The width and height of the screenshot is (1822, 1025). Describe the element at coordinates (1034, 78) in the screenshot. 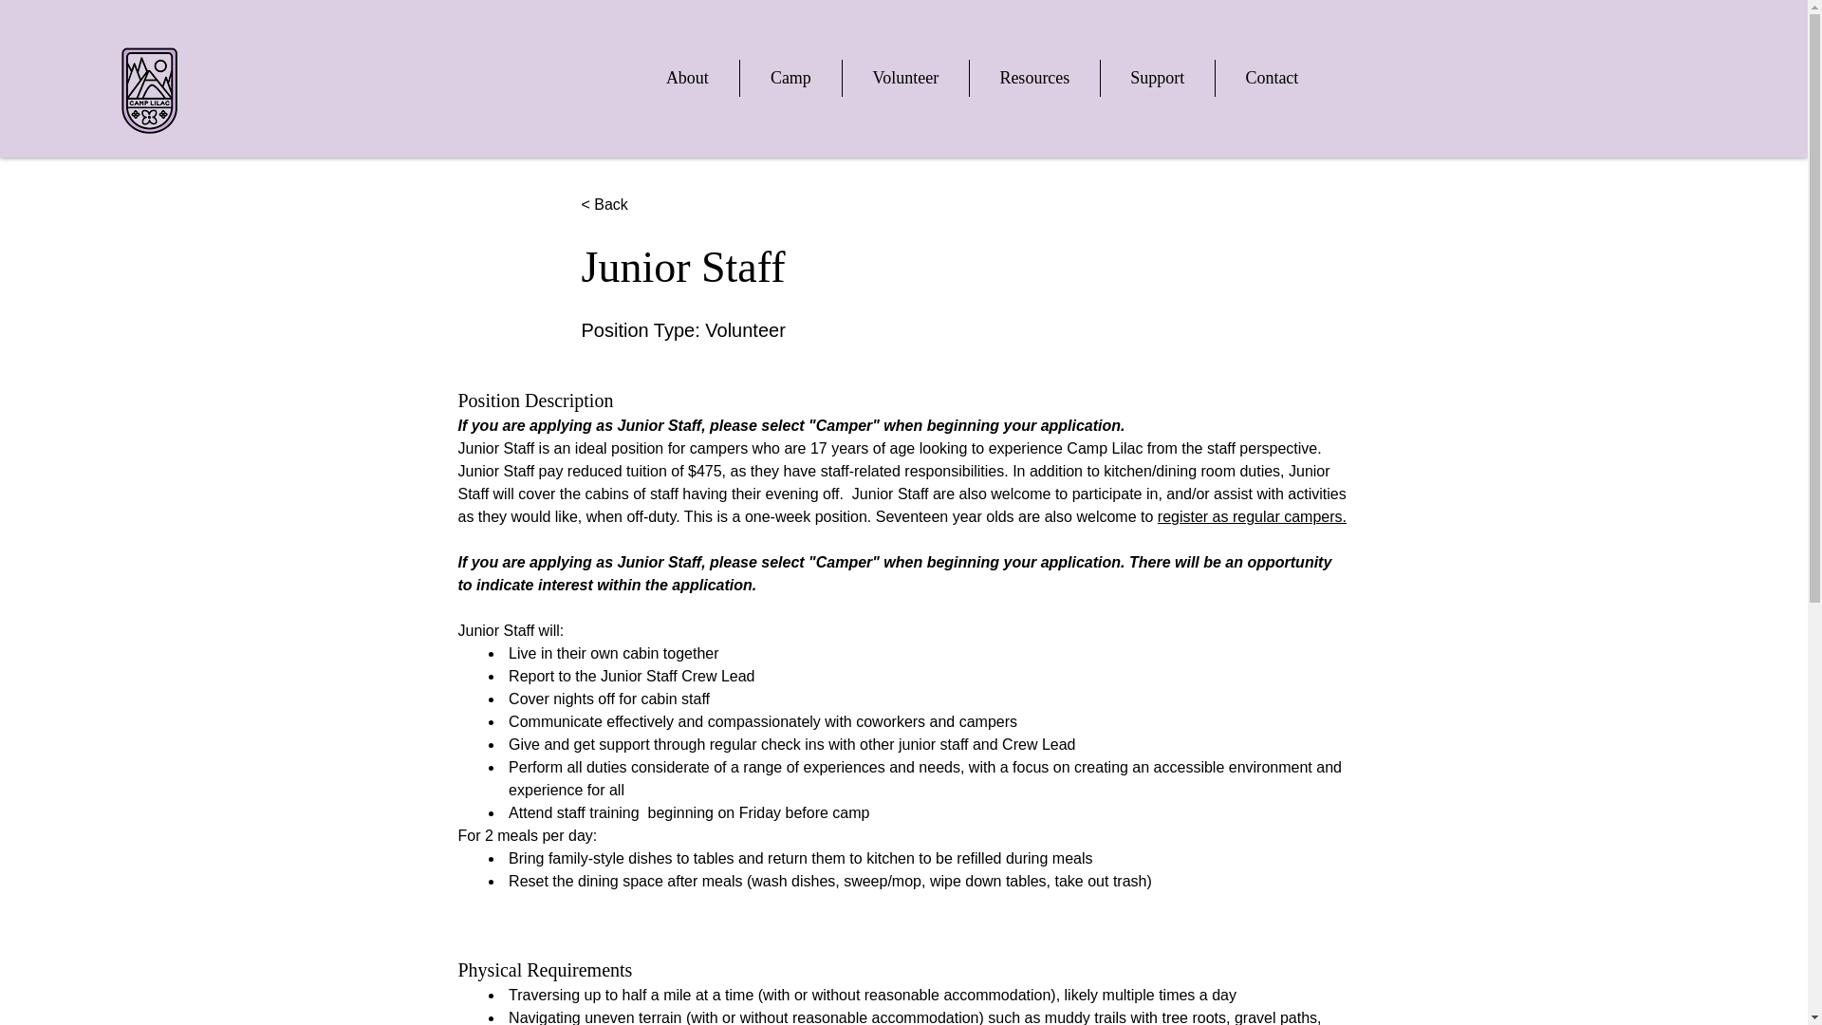

I see `Resources` at that location.